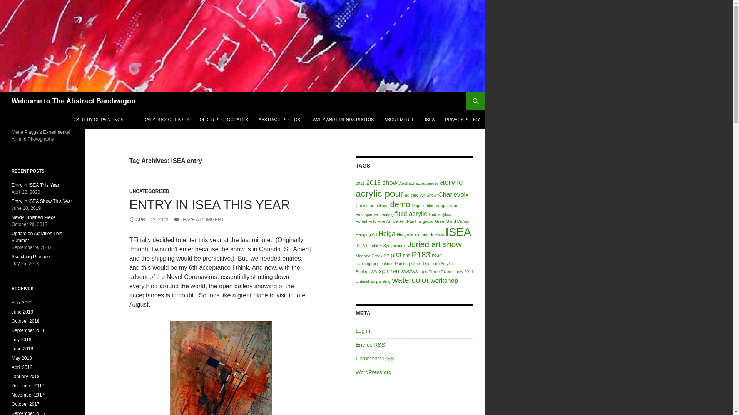  I want to click on APRIL 22, 2020, so click(149, 219).